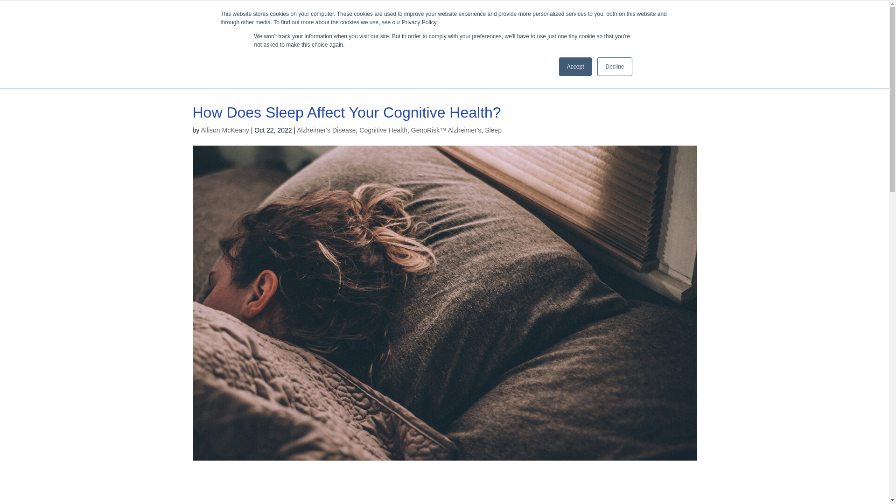  What do you see at coordinates (640, 47) in the screenshot?
I see `LEARN` at bounding box center [640, 47].